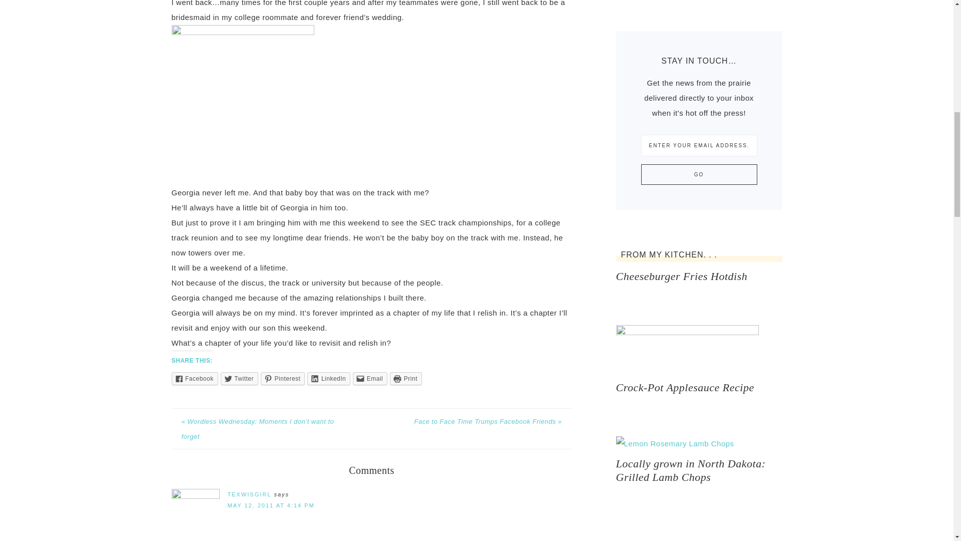 The image size is (961, 541). Describe the element at coordinates (405, 379) in the screenshot. I see `Print` at that location.